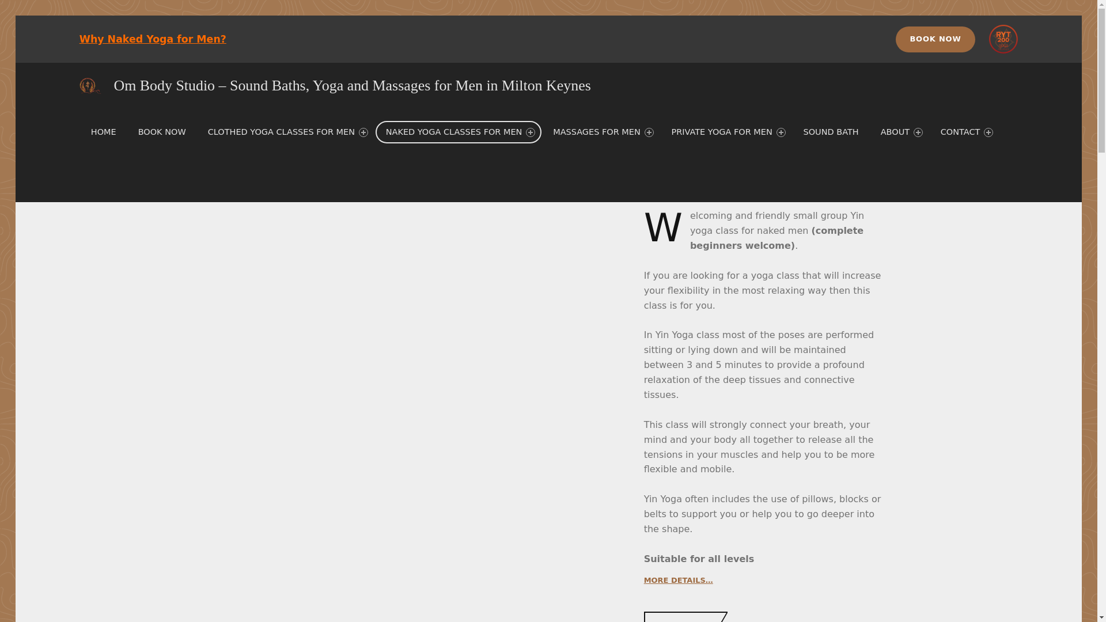 This screenshot has width=1106, height=622. What do you see at coordinates (601, 132) in the screenshot?
I see `MASSAGES FOR MEN` at bounding box center [601, 132].